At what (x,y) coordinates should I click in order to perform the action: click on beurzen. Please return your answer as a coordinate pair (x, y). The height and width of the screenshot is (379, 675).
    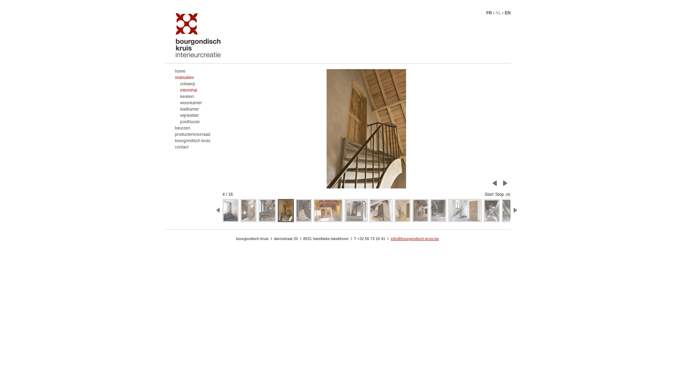
    Looking at the image, I should click on (183, 128).